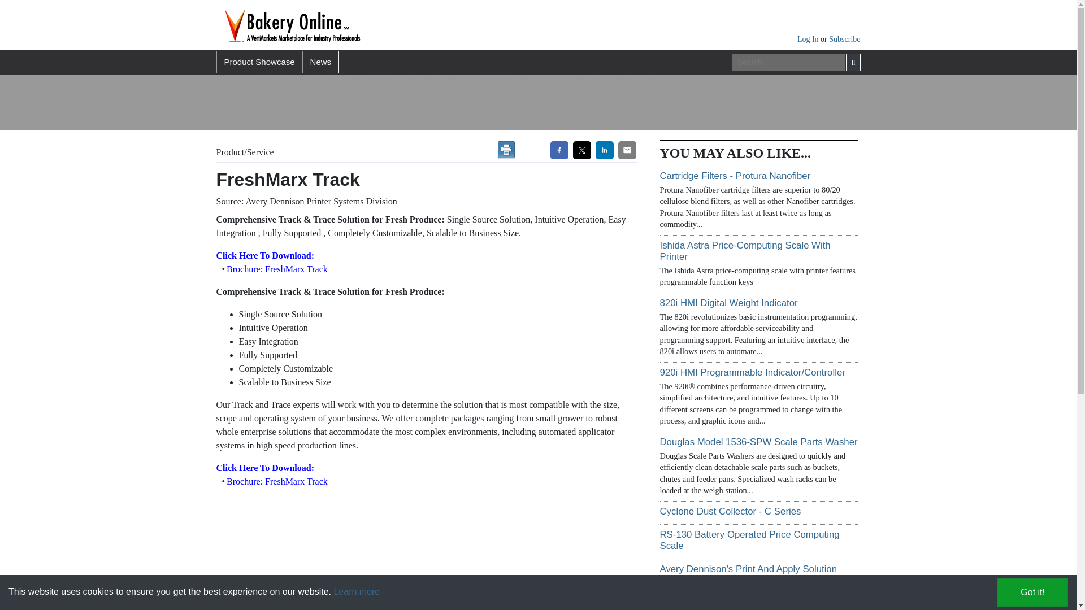 This screenshot has height=610, width=1085. What do you see at coordinates (730, 511) in the screenshot?
I see `Cyclone Dust Collector - C Series` at bounding box center [730, 511].